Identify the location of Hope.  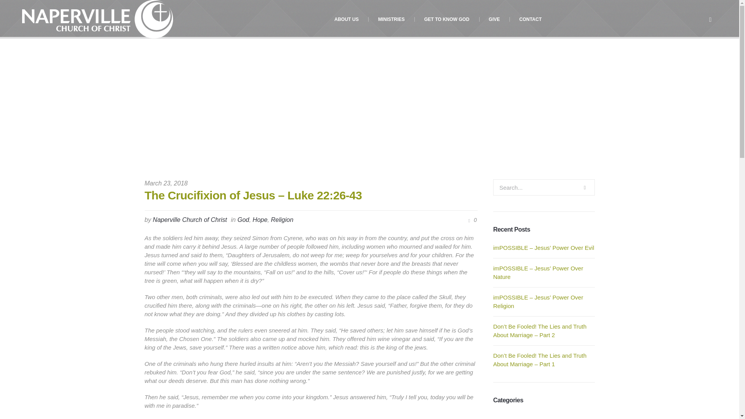
(260, 220).